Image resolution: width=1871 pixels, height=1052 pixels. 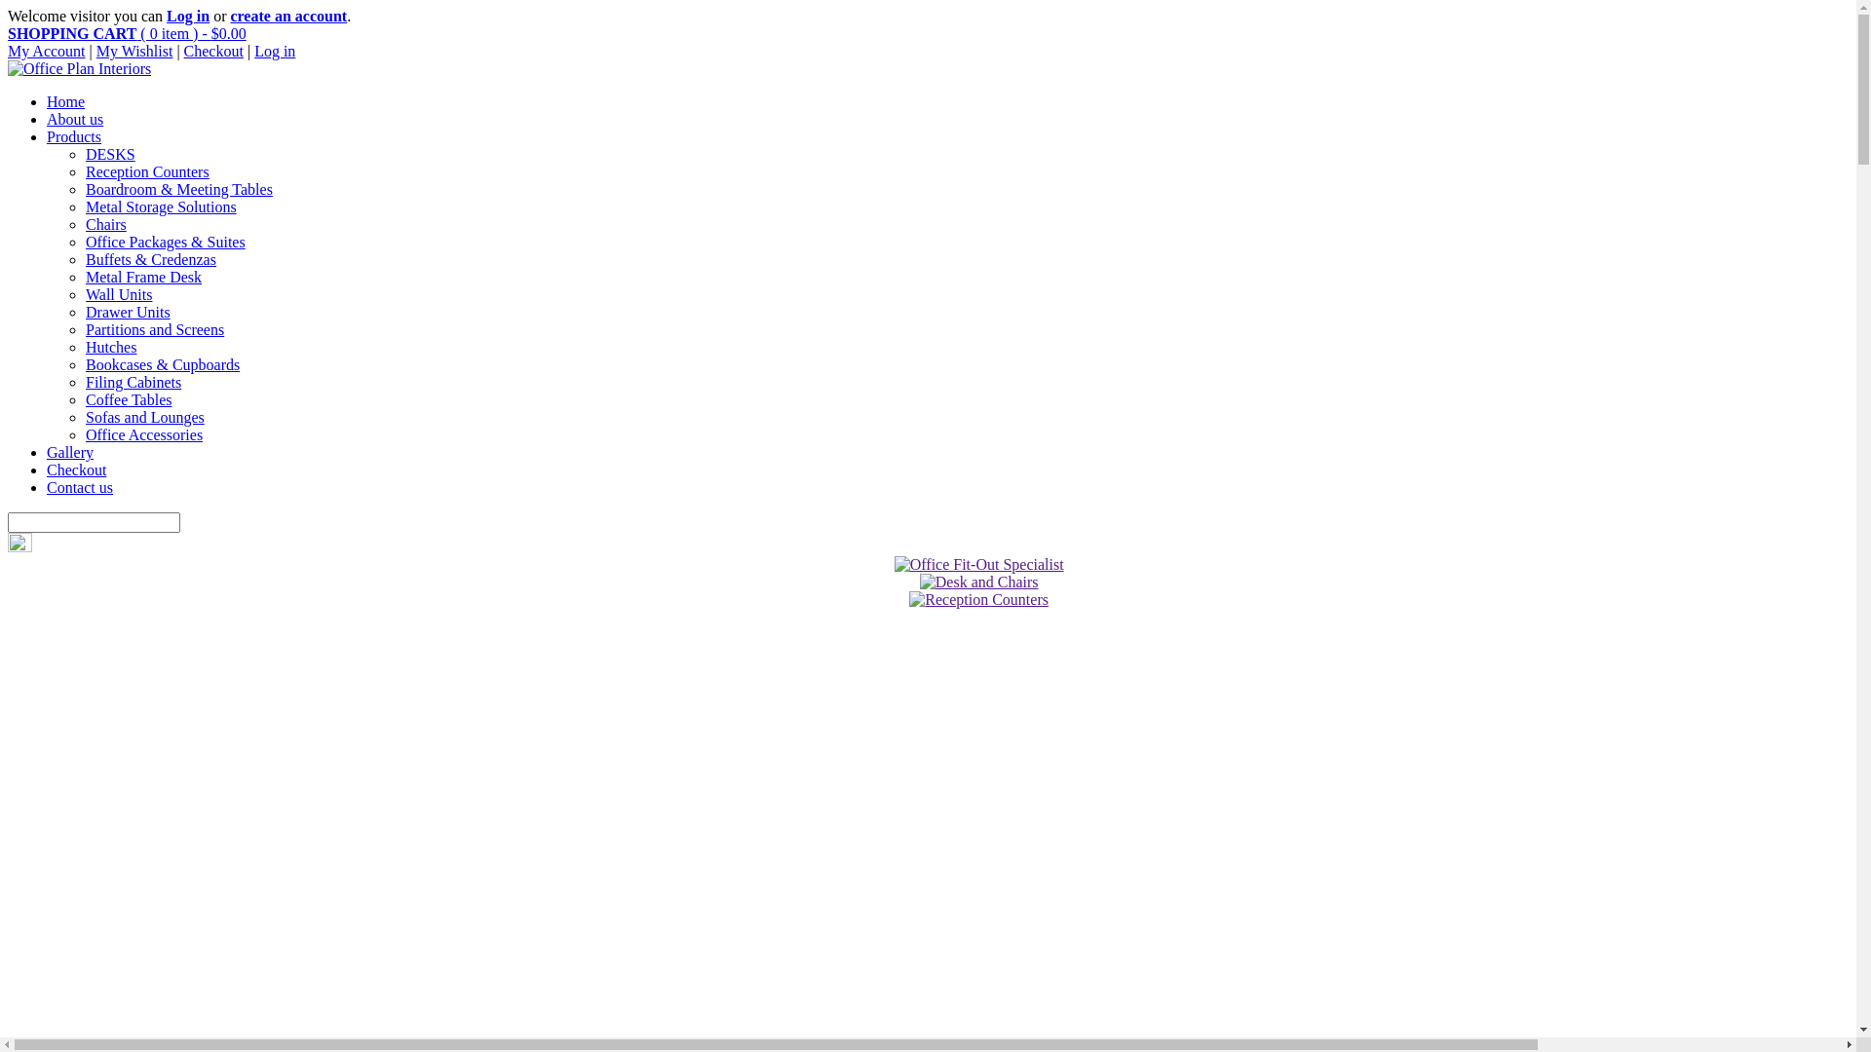 I want to click on create an account, so click(x=288, y=16).